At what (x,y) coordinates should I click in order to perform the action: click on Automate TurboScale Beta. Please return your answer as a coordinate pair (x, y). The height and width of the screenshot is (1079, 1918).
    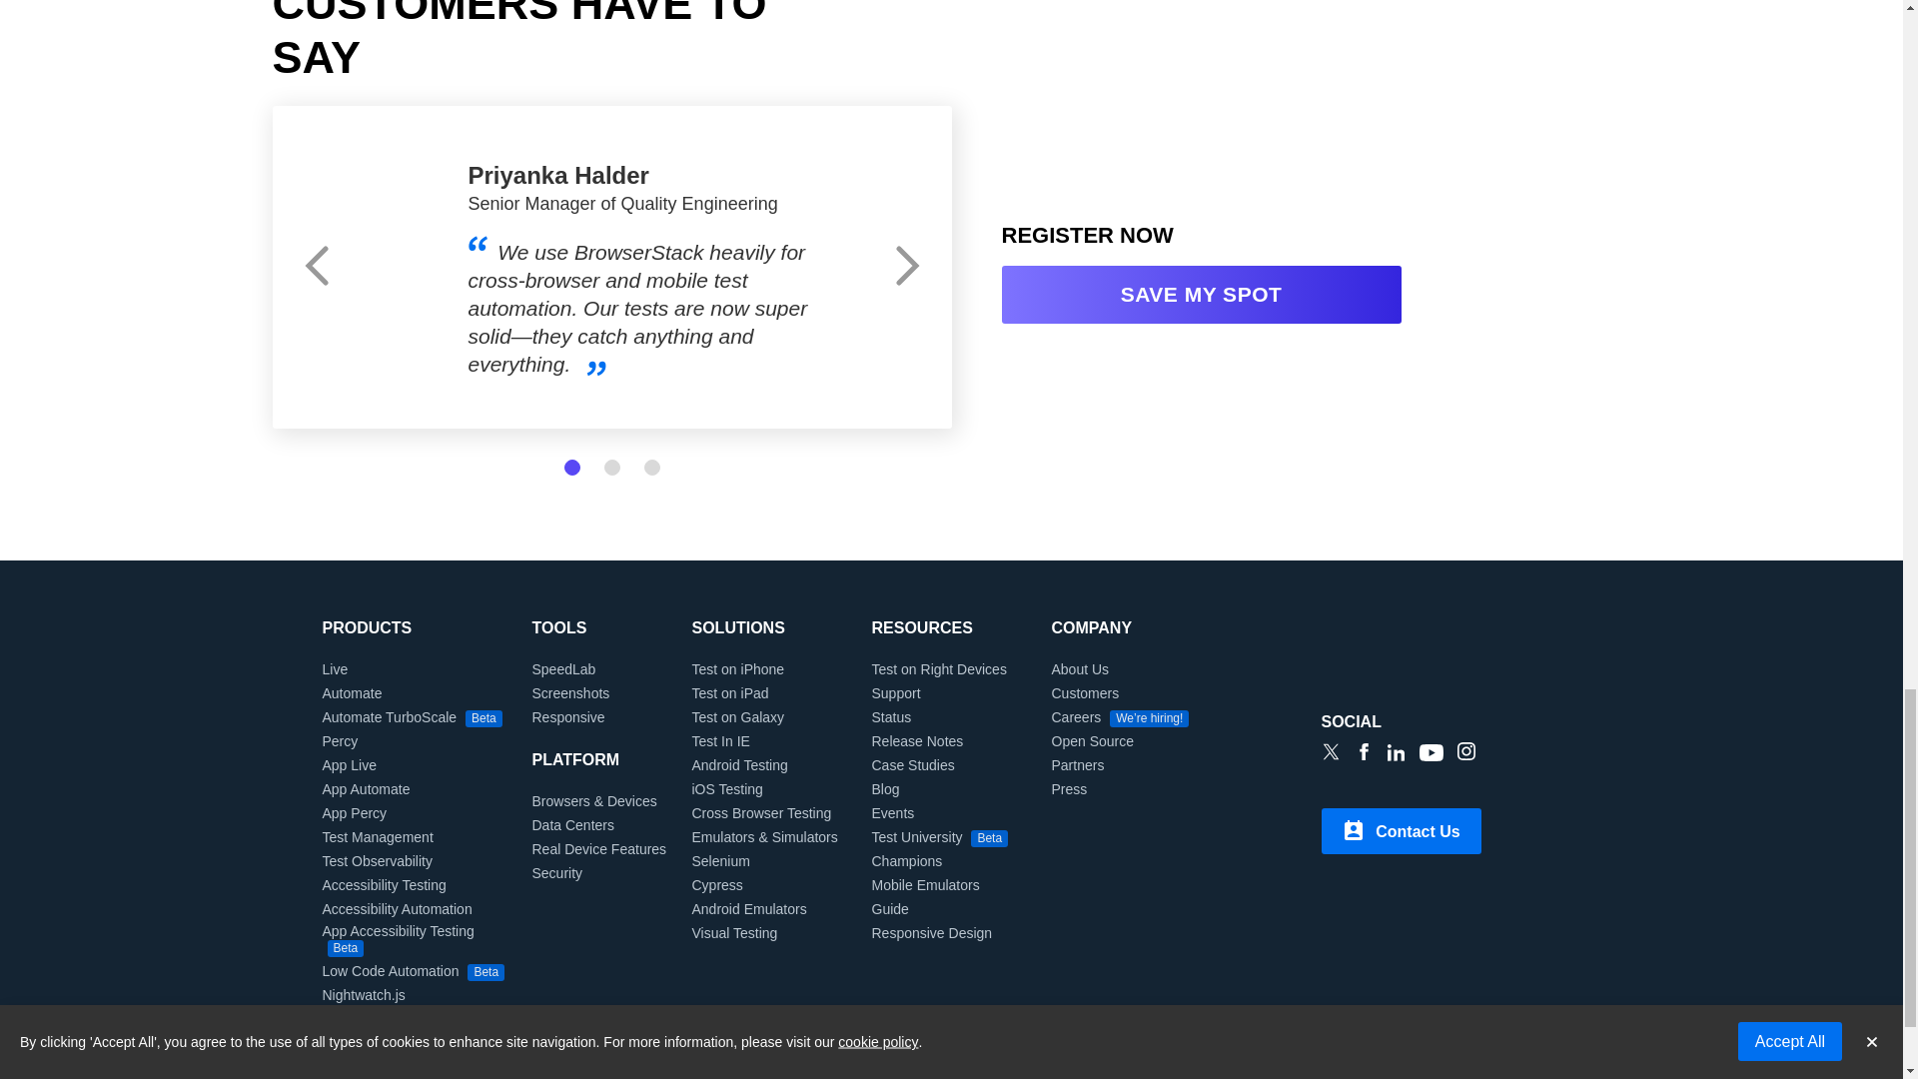
    Looking at the image, I should click on (412, 717).